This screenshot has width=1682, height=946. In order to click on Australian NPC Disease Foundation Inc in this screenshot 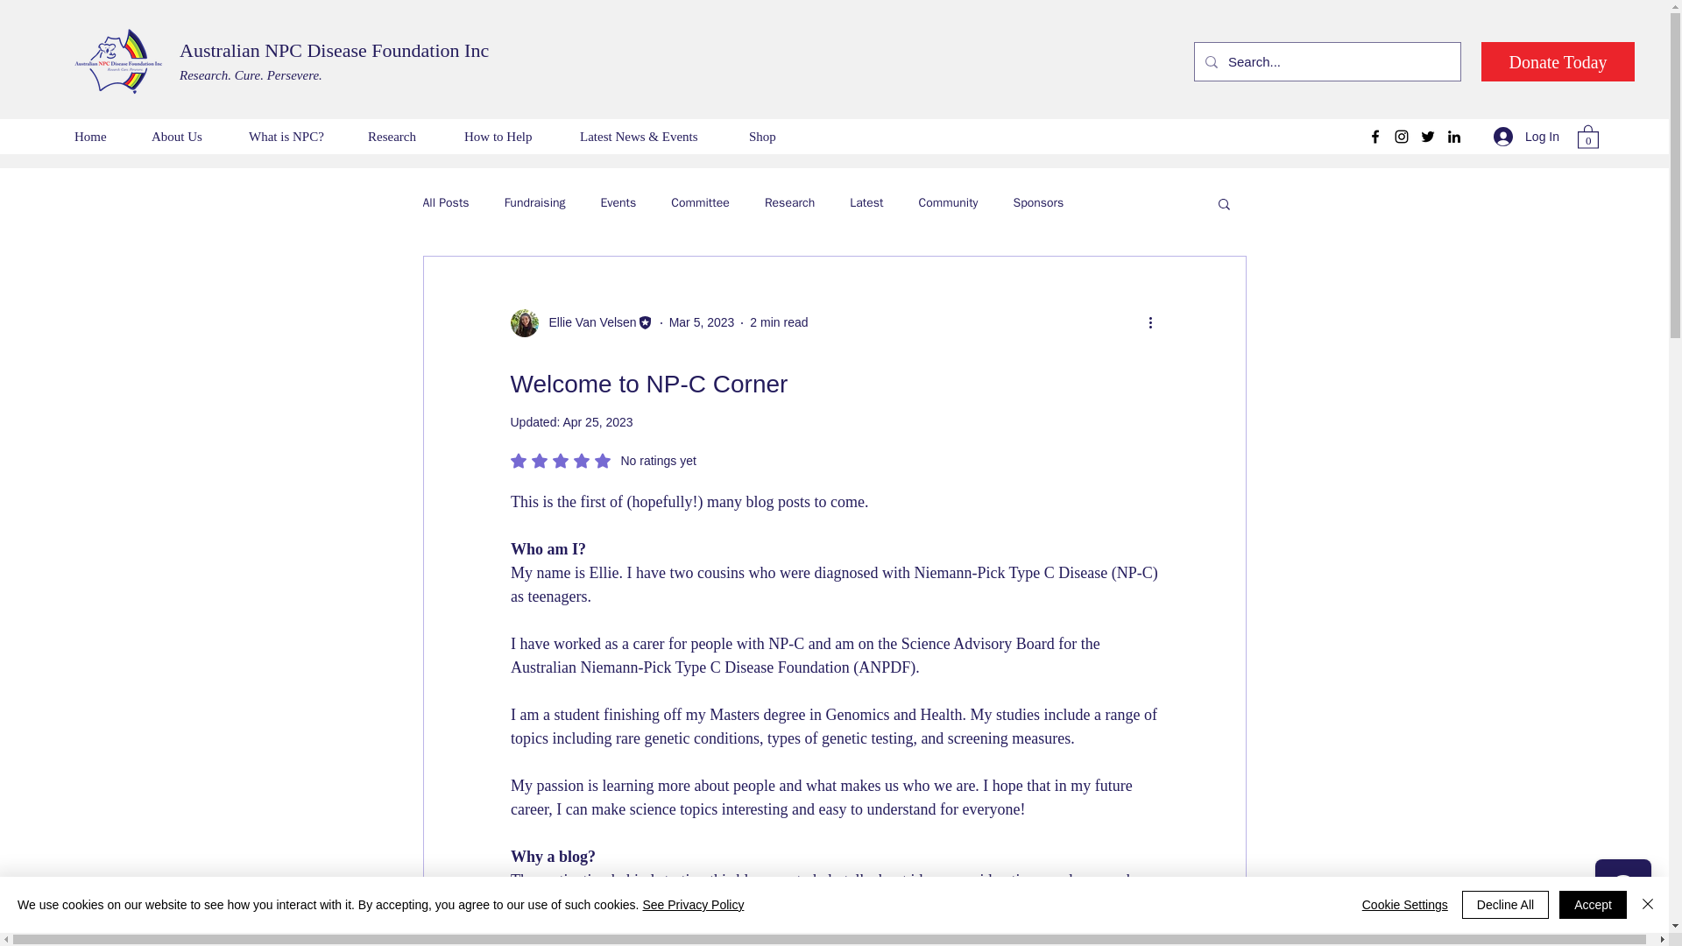, I will do `click(335, 51)`.